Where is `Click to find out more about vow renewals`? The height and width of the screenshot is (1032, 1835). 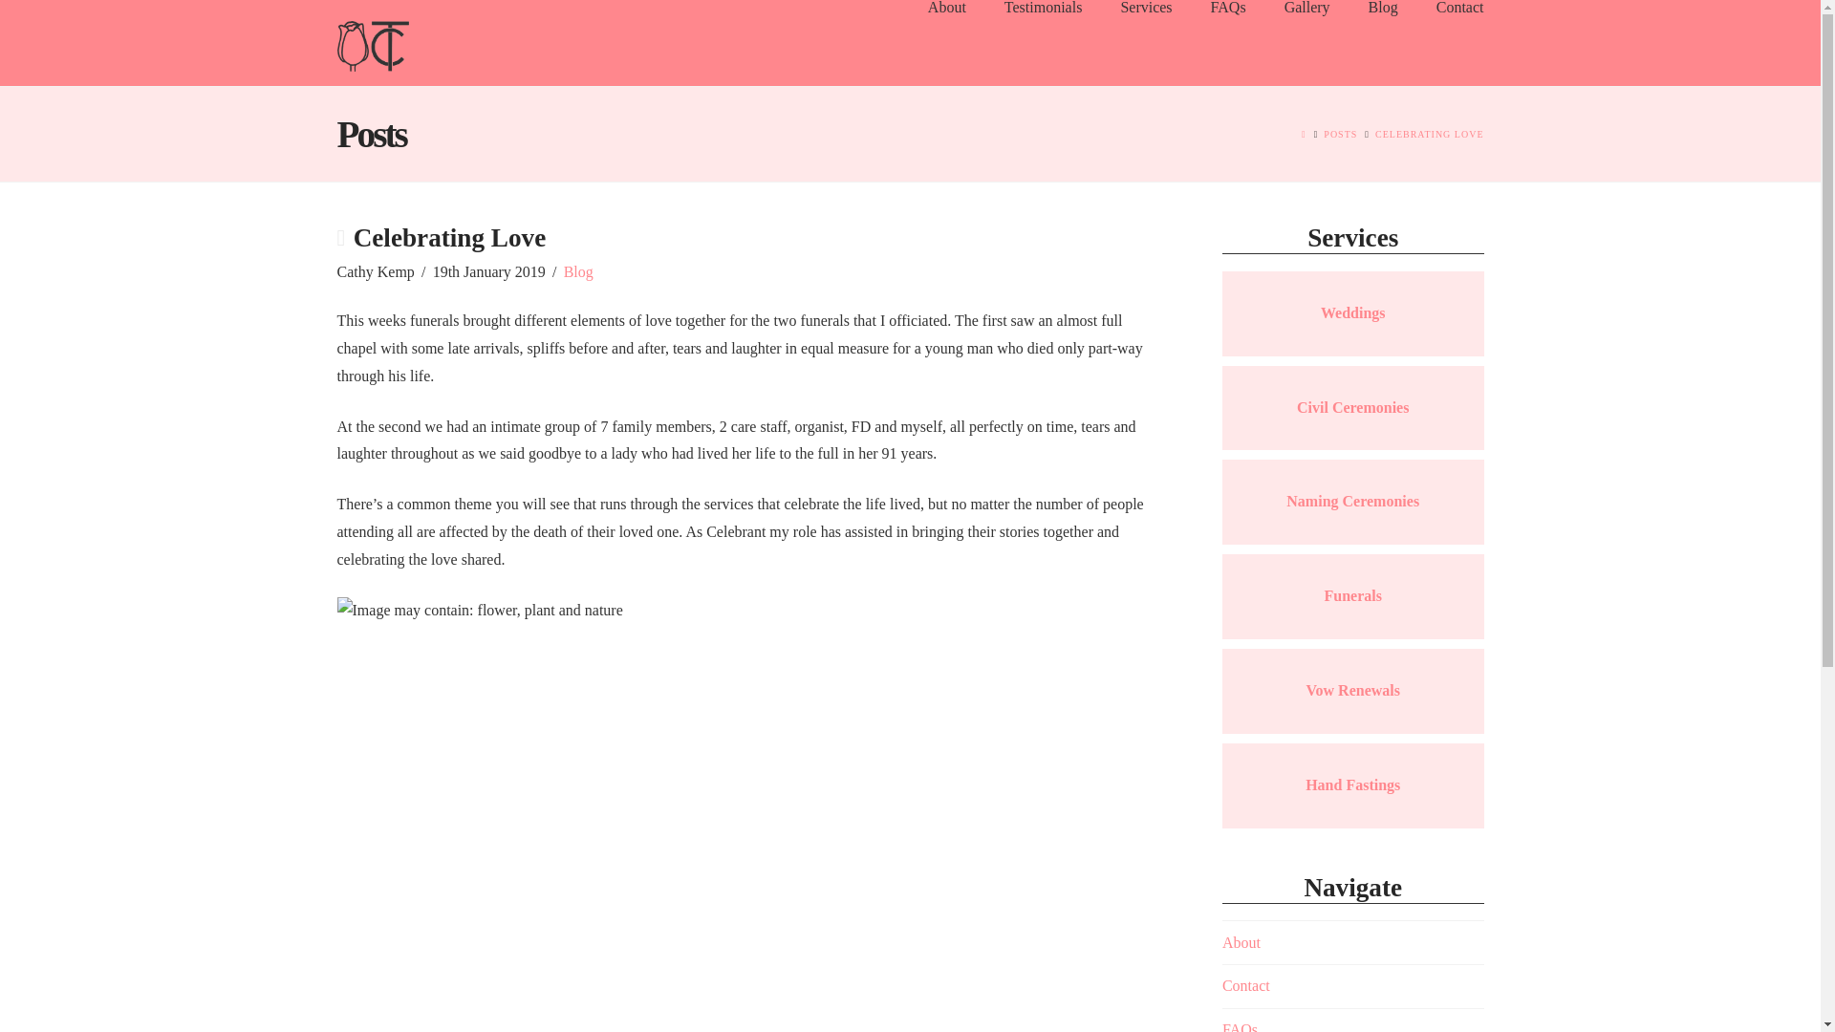 Click to find out more about vow renewals is located at coordinates (1351, 690).